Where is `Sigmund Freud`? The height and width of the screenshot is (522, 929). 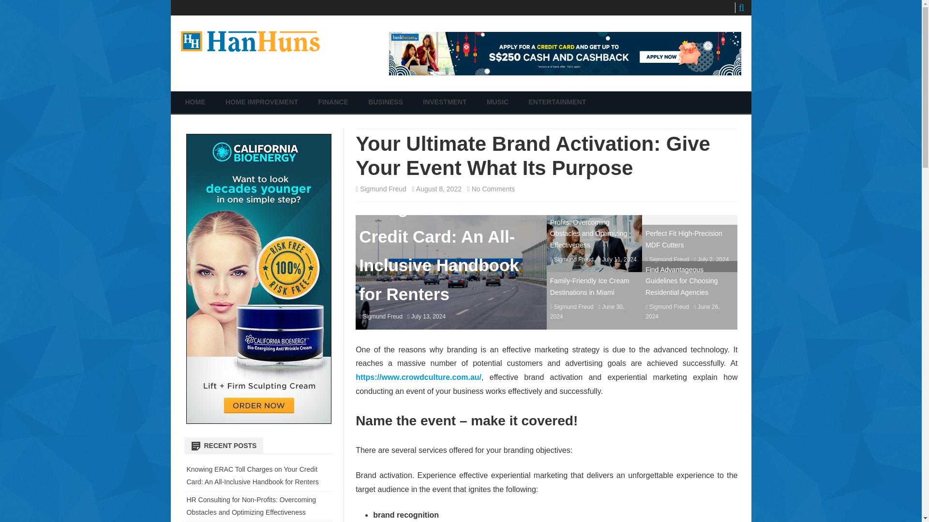
Sigmund Freud is located at coordinates (669, 306).